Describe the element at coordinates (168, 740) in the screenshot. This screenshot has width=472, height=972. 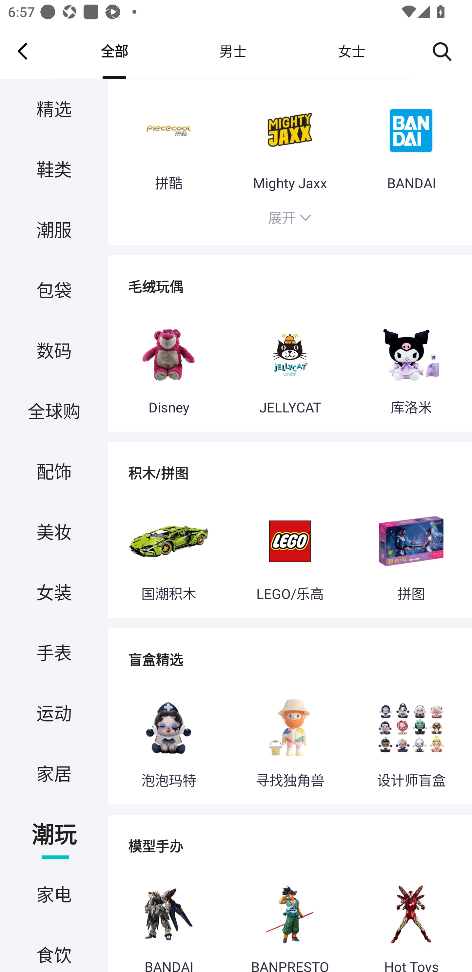
I see `泡泡玛特` at that location.